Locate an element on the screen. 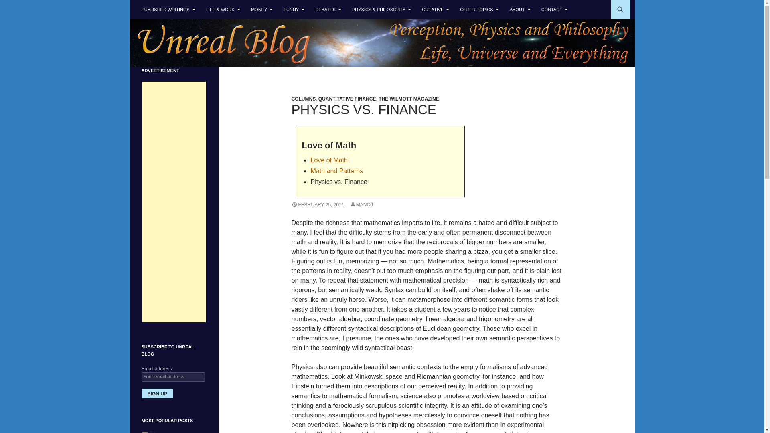 The width and height of the screenshot is (770, 433). FUNNY is located at coordinates (294, 10).